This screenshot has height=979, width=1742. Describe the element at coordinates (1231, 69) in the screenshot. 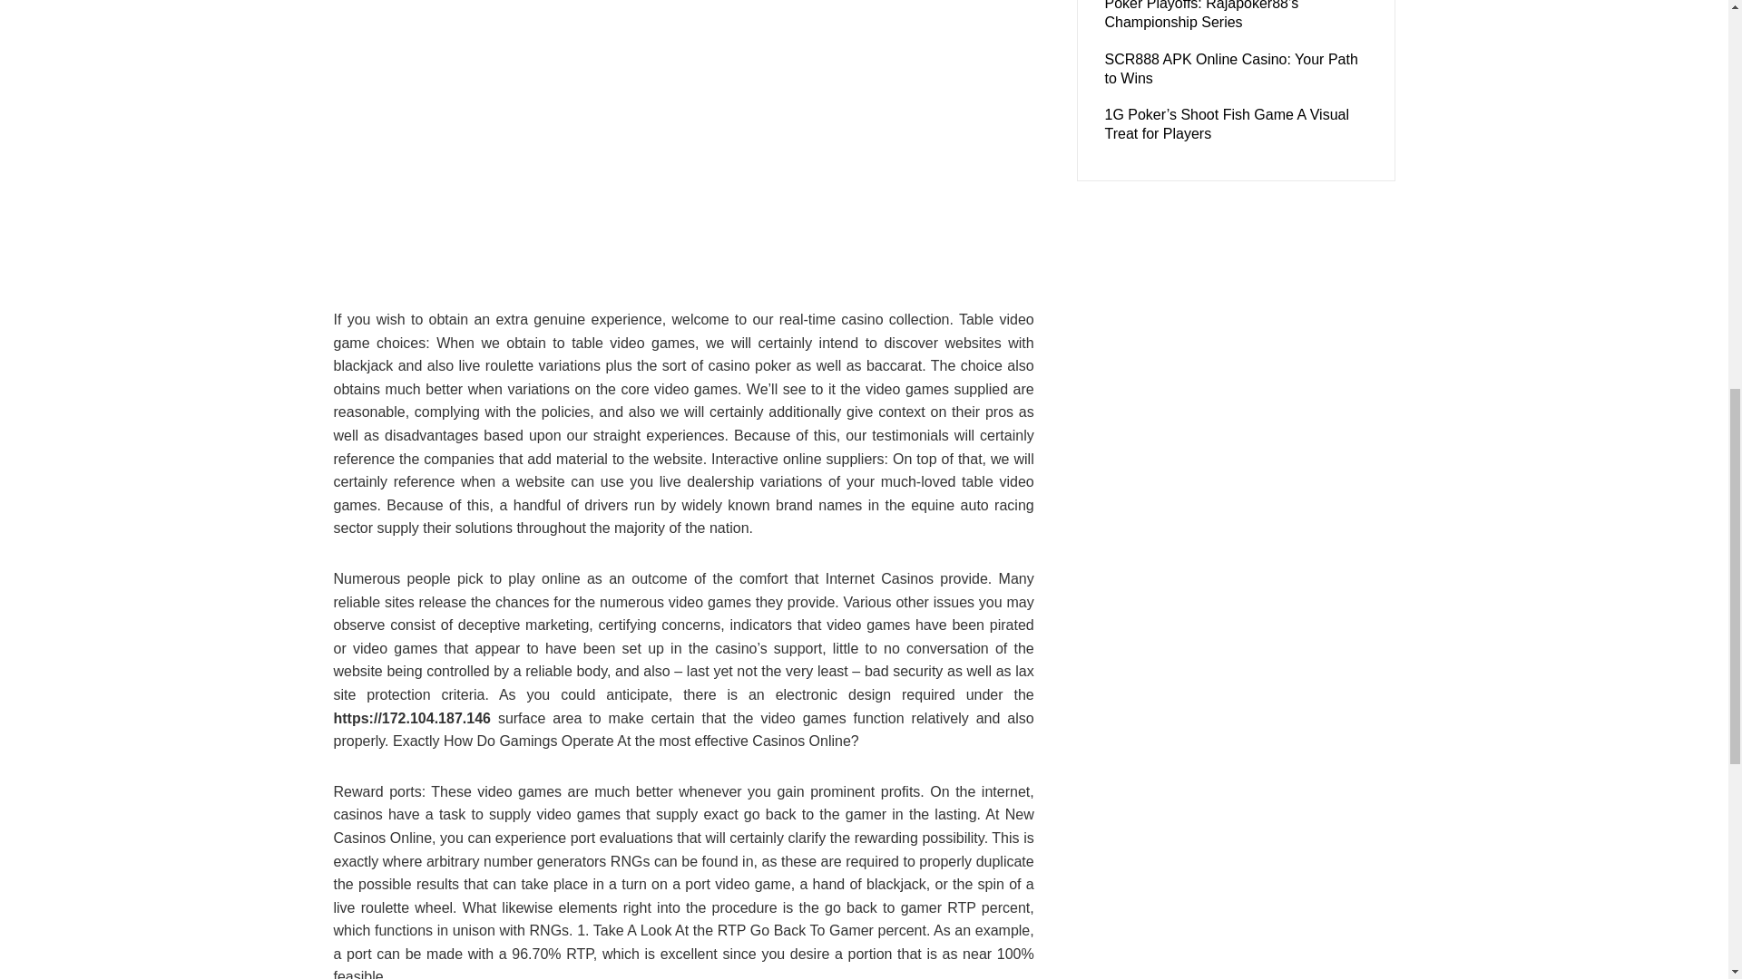

I see `SCR888 APK Online Casino: Your Path to Wins` at that location.